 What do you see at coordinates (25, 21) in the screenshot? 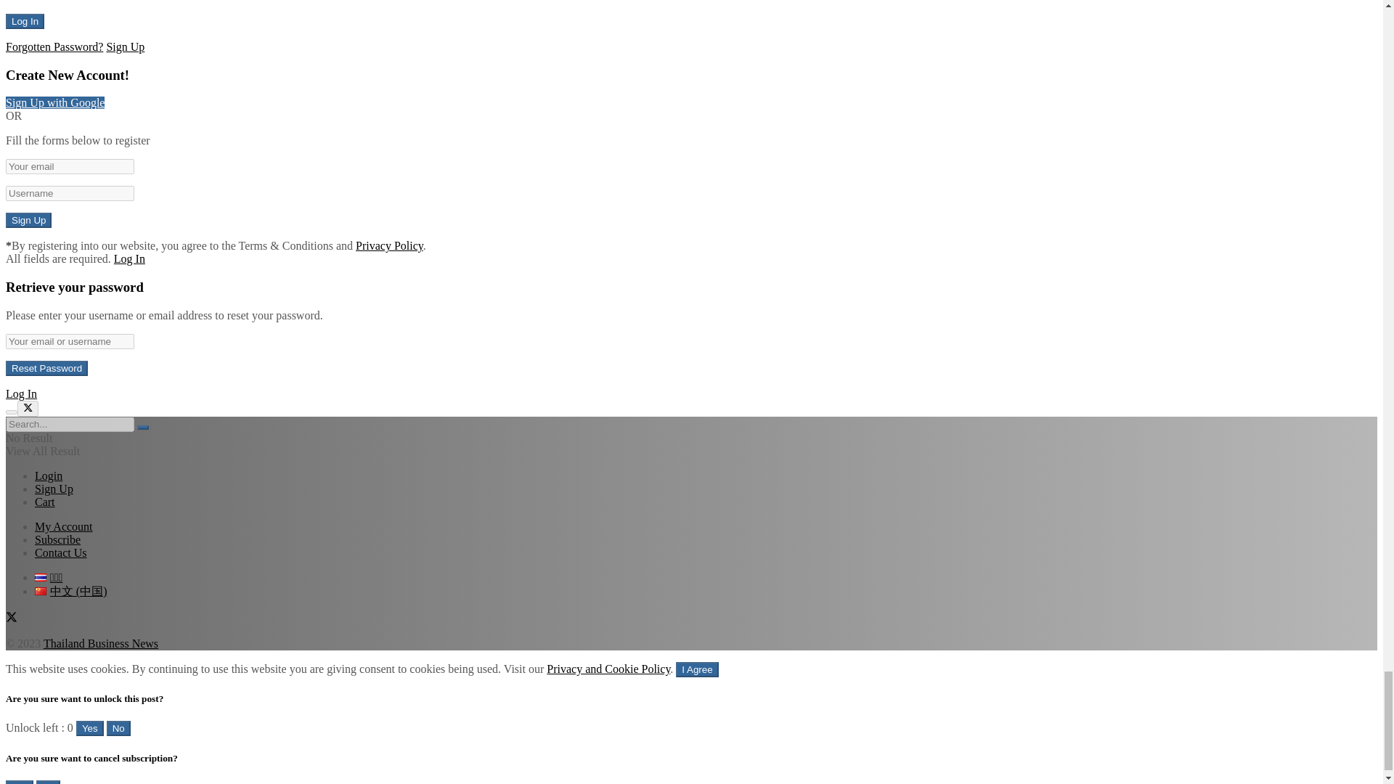
I see `Log In` at bounding box center [25, 21].